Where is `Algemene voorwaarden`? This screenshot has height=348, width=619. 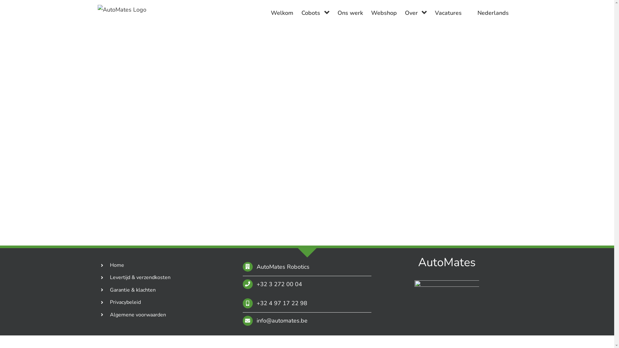 Algemene voorwaarden is located at coordinates (138, 315).